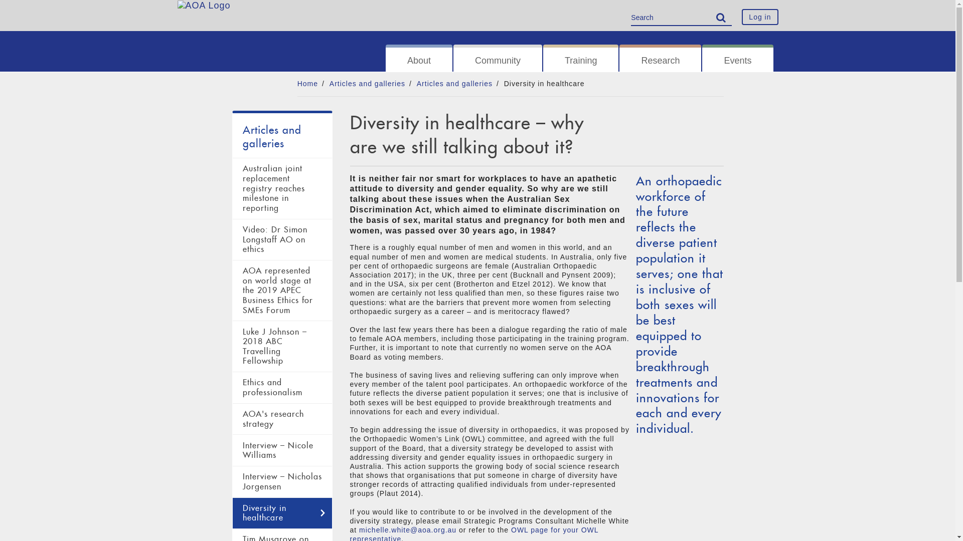 Image resolution: width=963 pixels, height=541 pixels. I want to click on Events, so click(737, 58).